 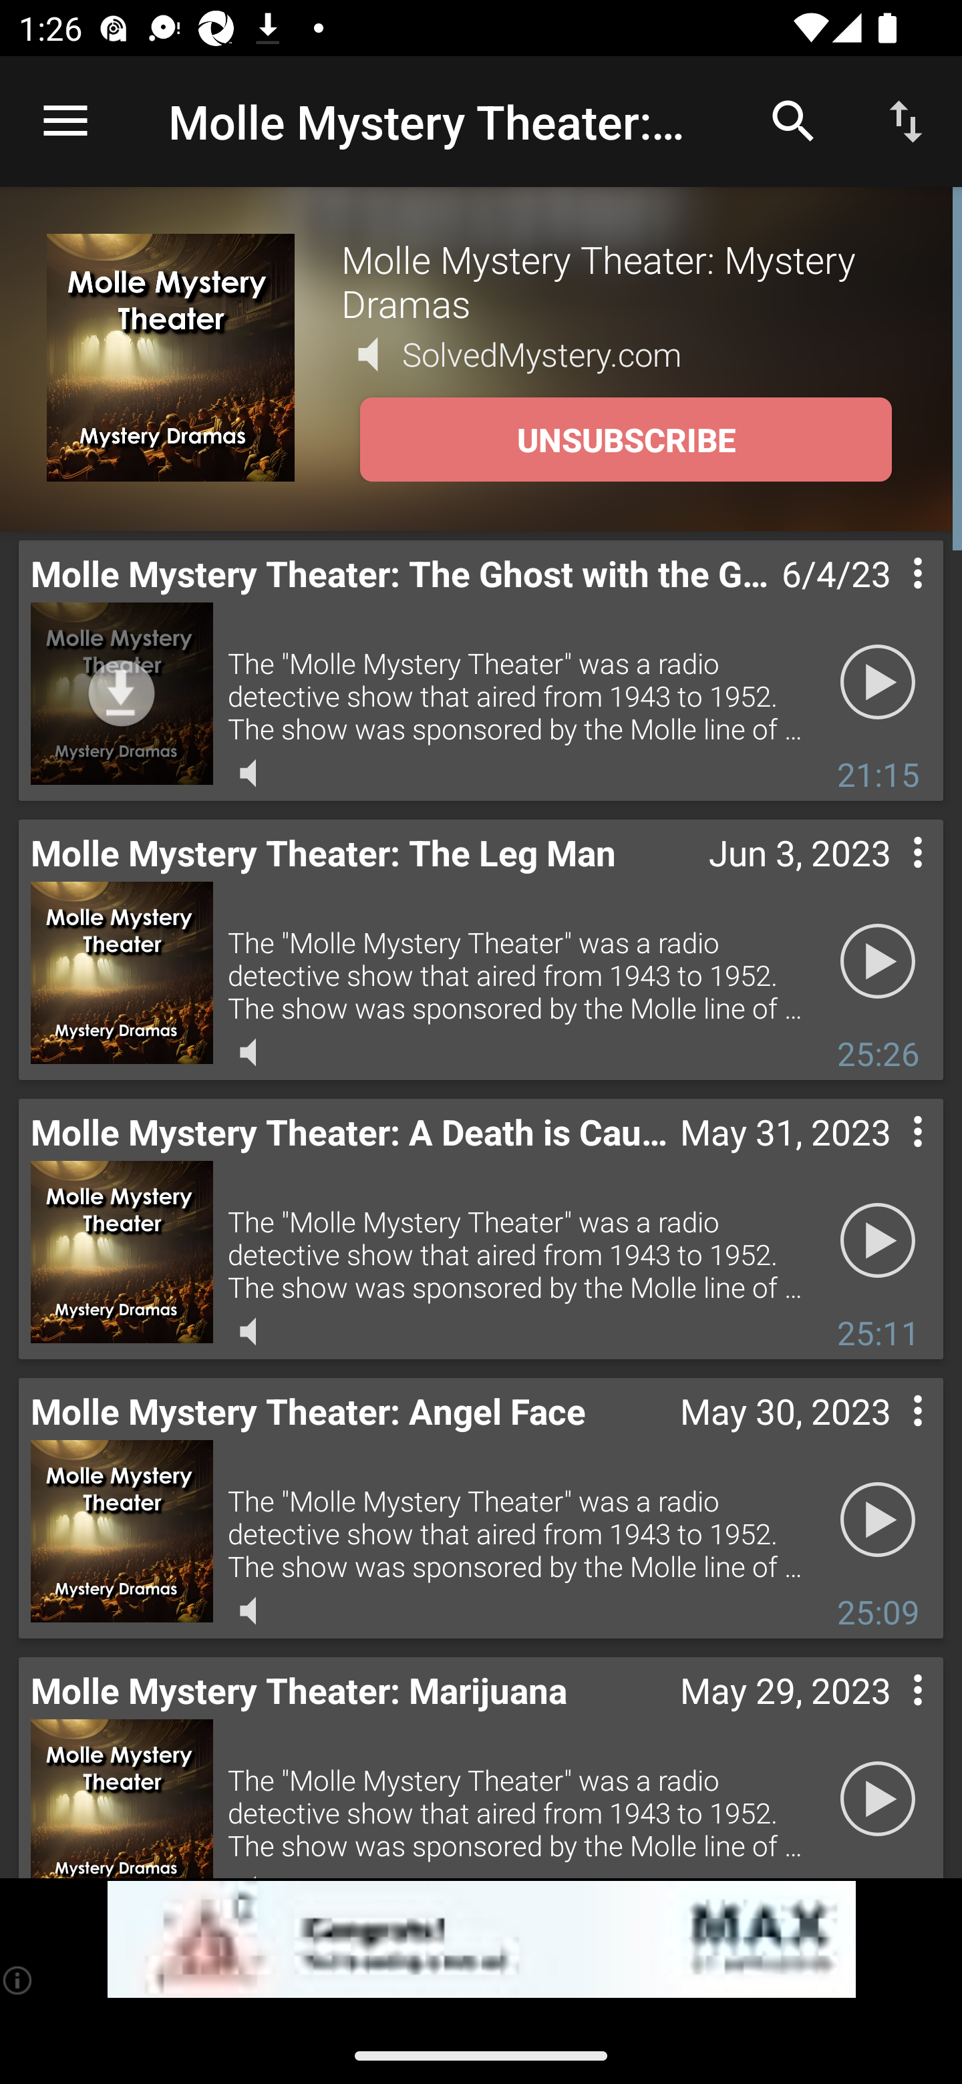 I want to click on Sort, so click(x=906, y=120).